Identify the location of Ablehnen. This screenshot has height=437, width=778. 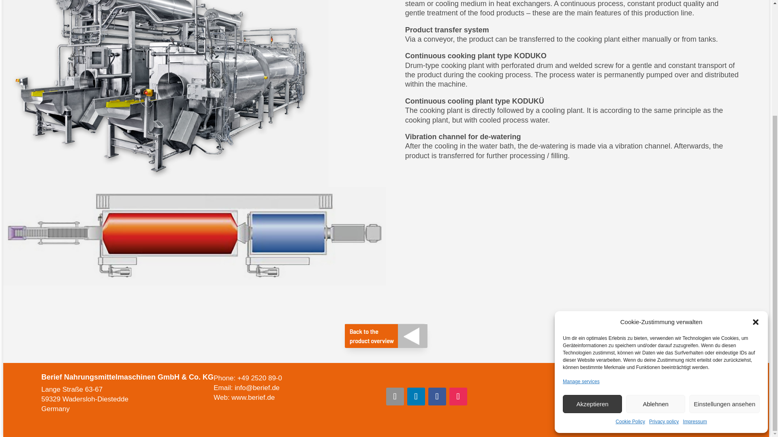
(656, 252).